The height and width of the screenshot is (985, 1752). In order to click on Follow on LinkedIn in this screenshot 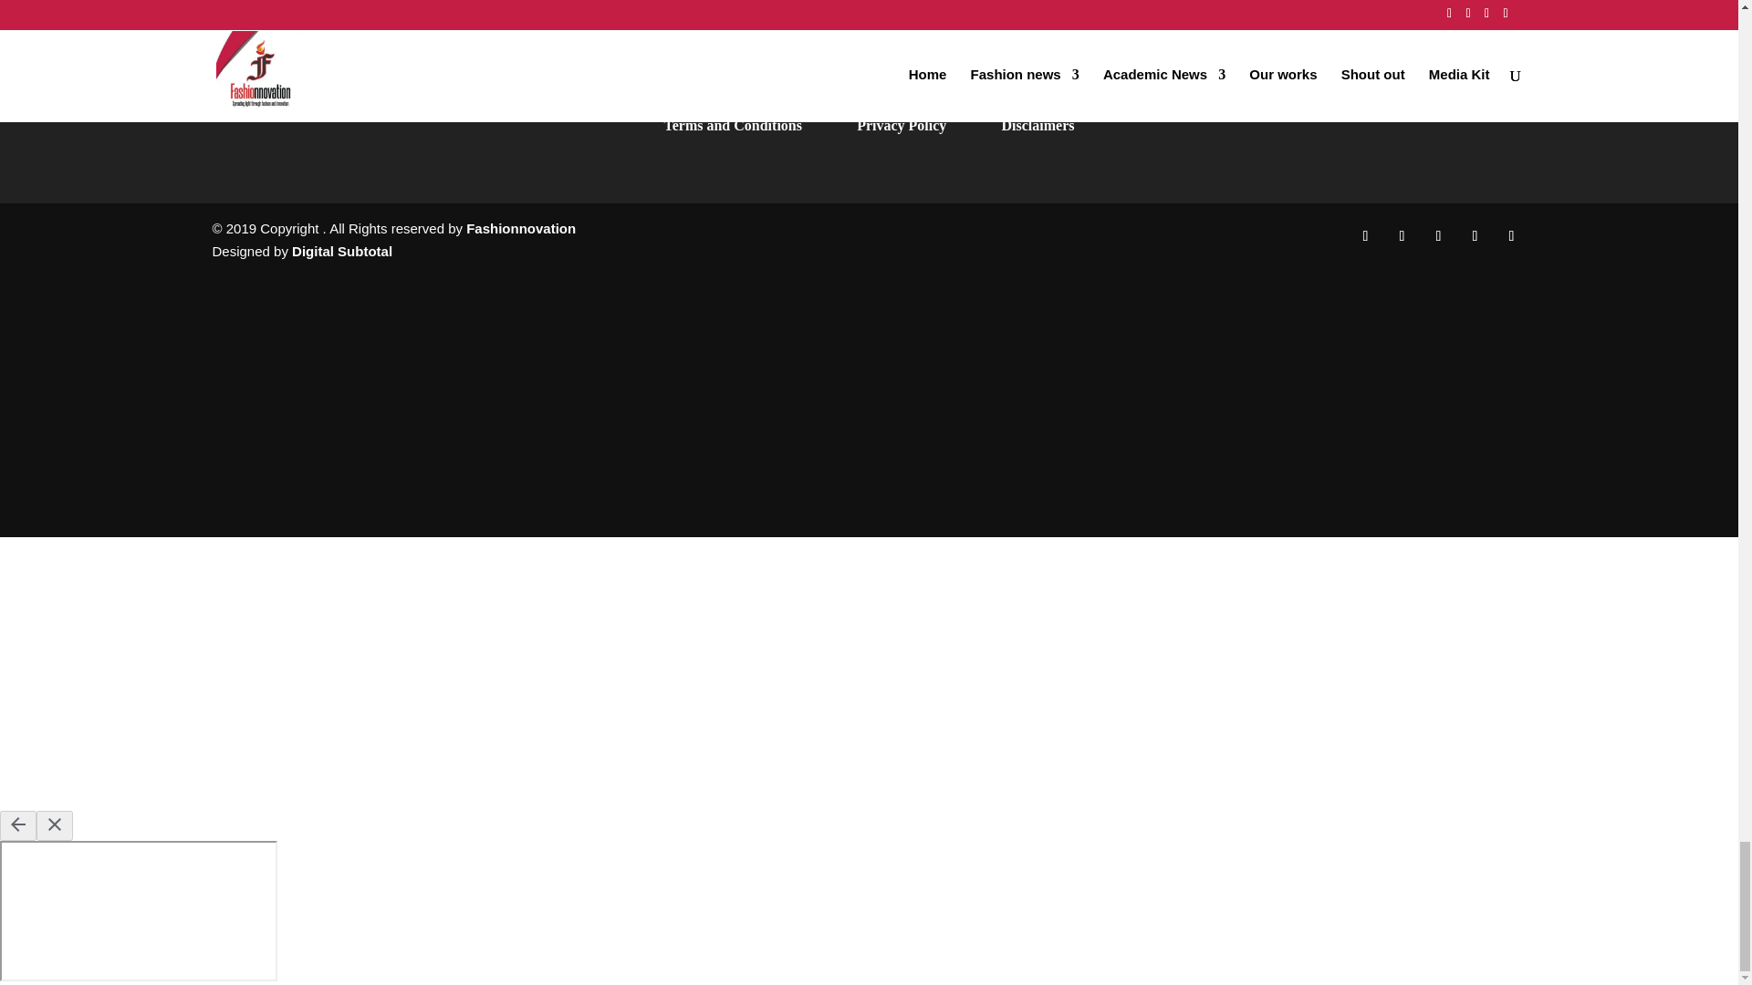, I will do `click(1437, 236)`.